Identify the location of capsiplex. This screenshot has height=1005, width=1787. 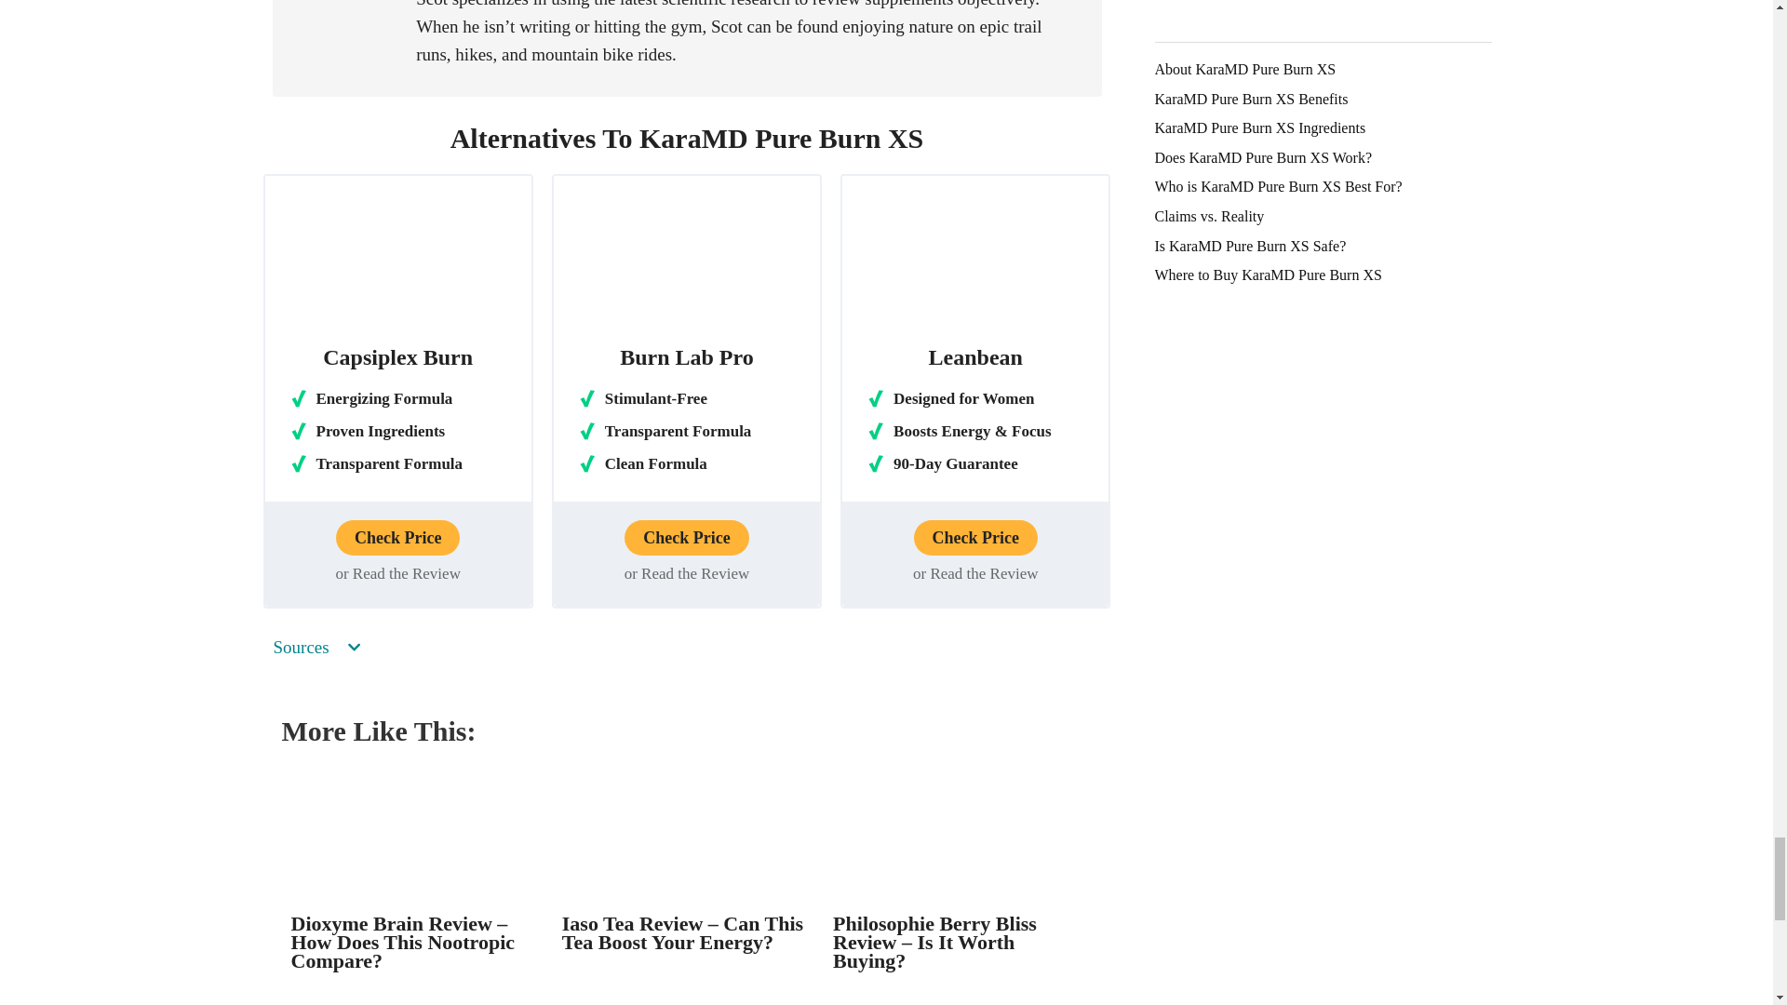
(398, 264).